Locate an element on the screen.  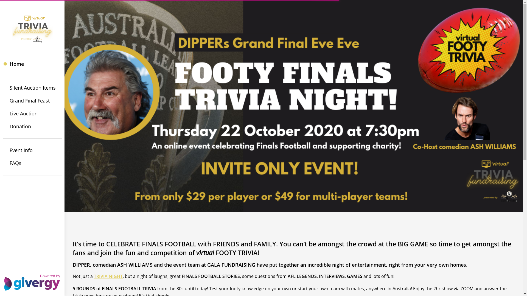
Donation is located at coordinates (32, 127).